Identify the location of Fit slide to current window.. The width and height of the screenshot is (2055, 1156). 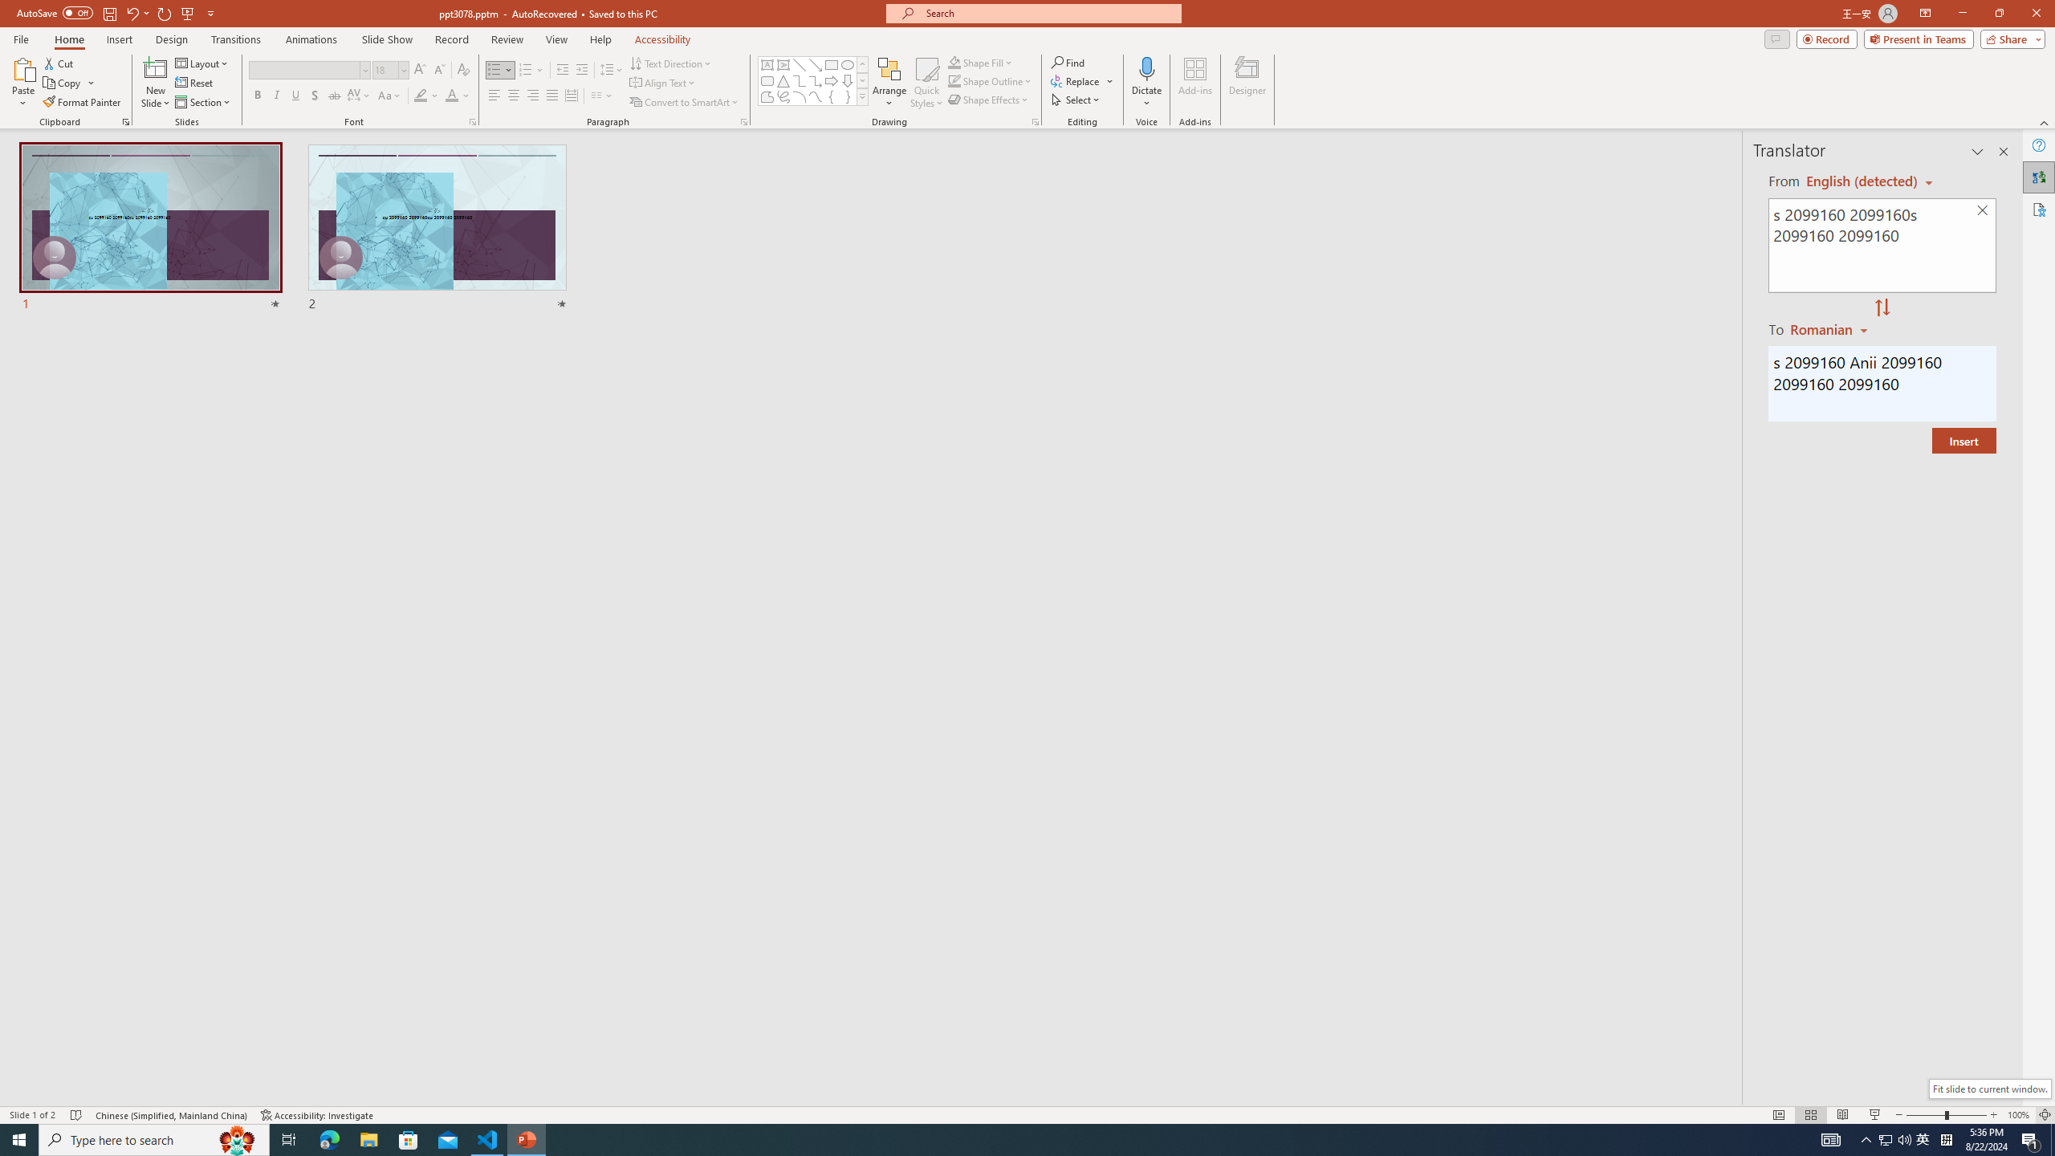
(1989, 1089).